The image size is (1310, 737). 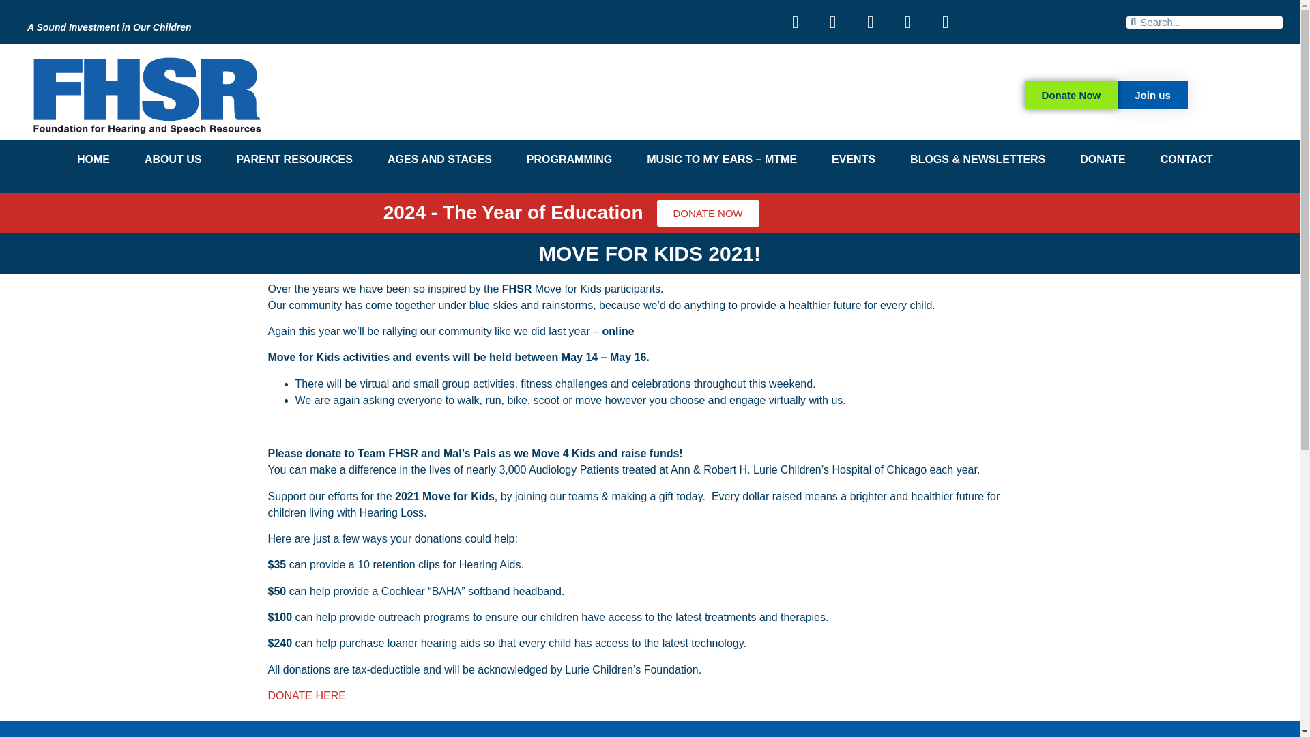 I want to click on Donate Now, so click(x=1071, y=94).